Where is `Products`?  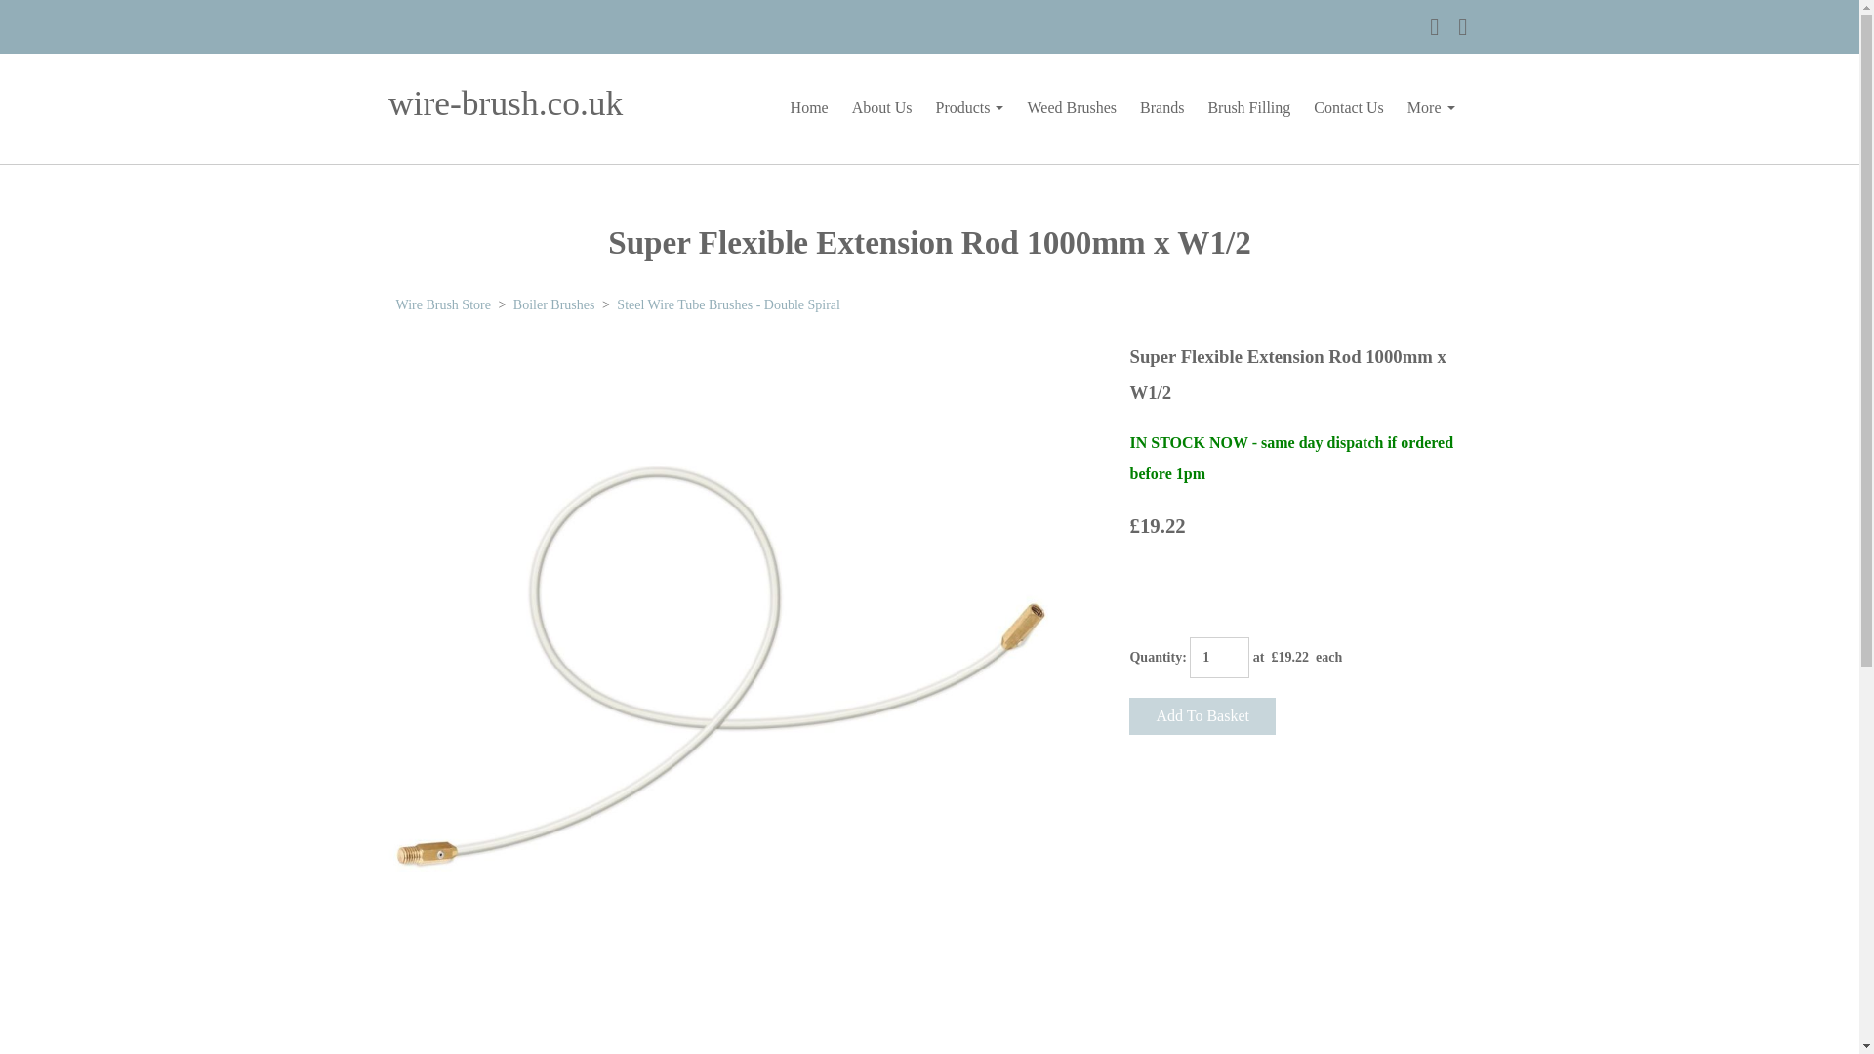 Products is located at coordinates (969, 107).